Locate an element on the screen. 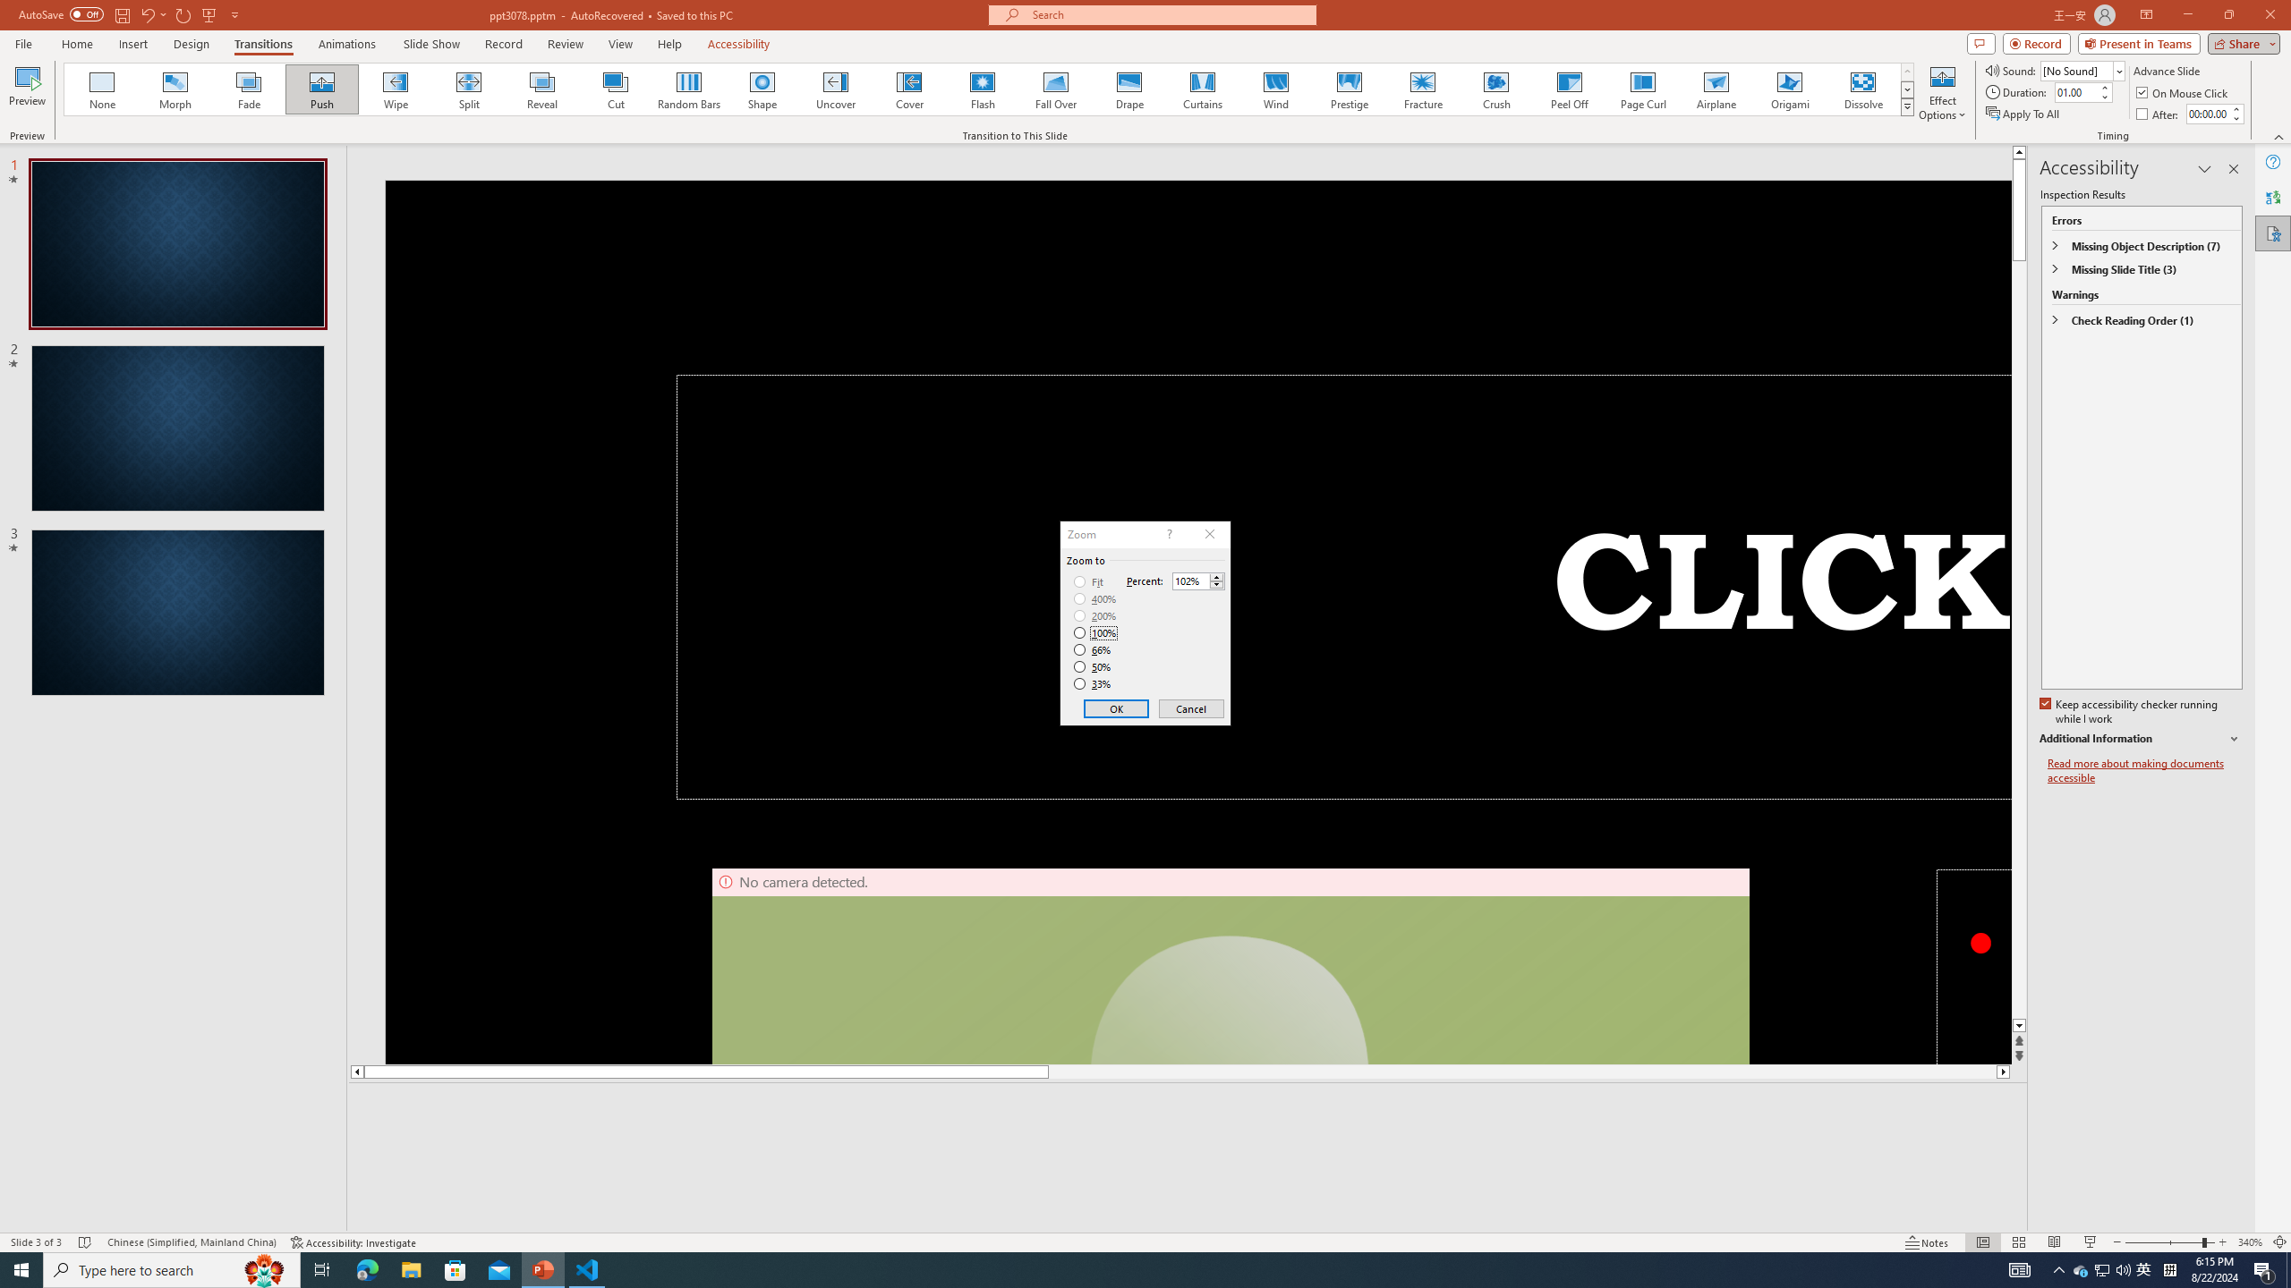 Image resolution: width=2291 pixels, height=1288 pixels. Translator is located at coordinates (2273, 197).